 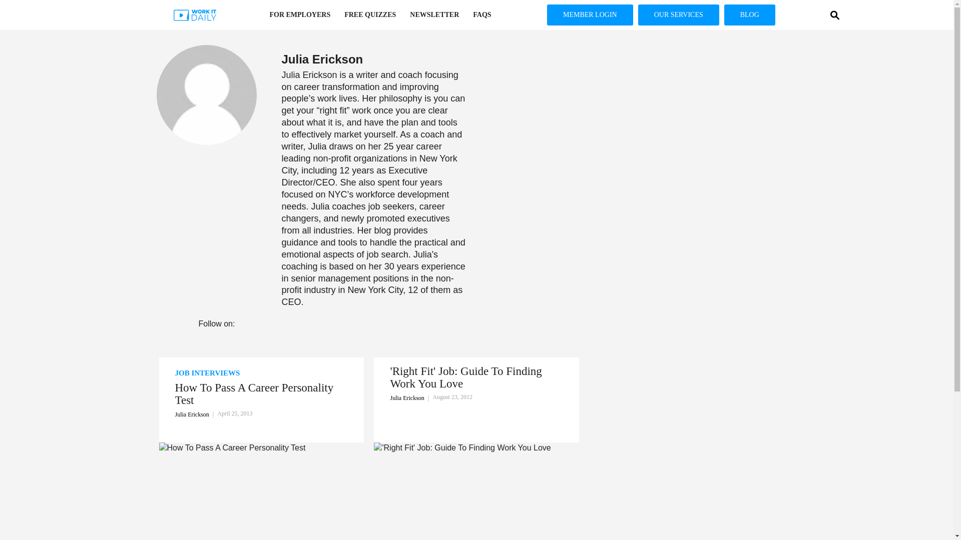 I want to click on 'Right Fit' Job: Guide To Finding Work You Love, so click(x=476, y=377).